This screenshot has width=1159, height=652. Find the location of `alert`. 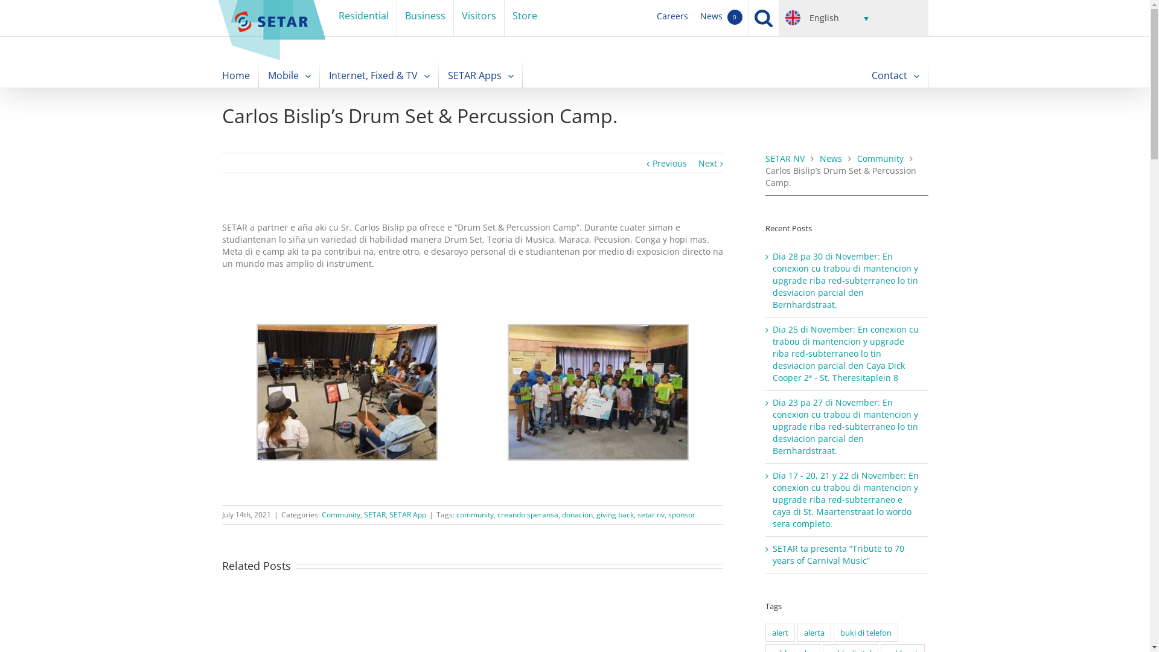

alert is located at coordinates (780, 633).